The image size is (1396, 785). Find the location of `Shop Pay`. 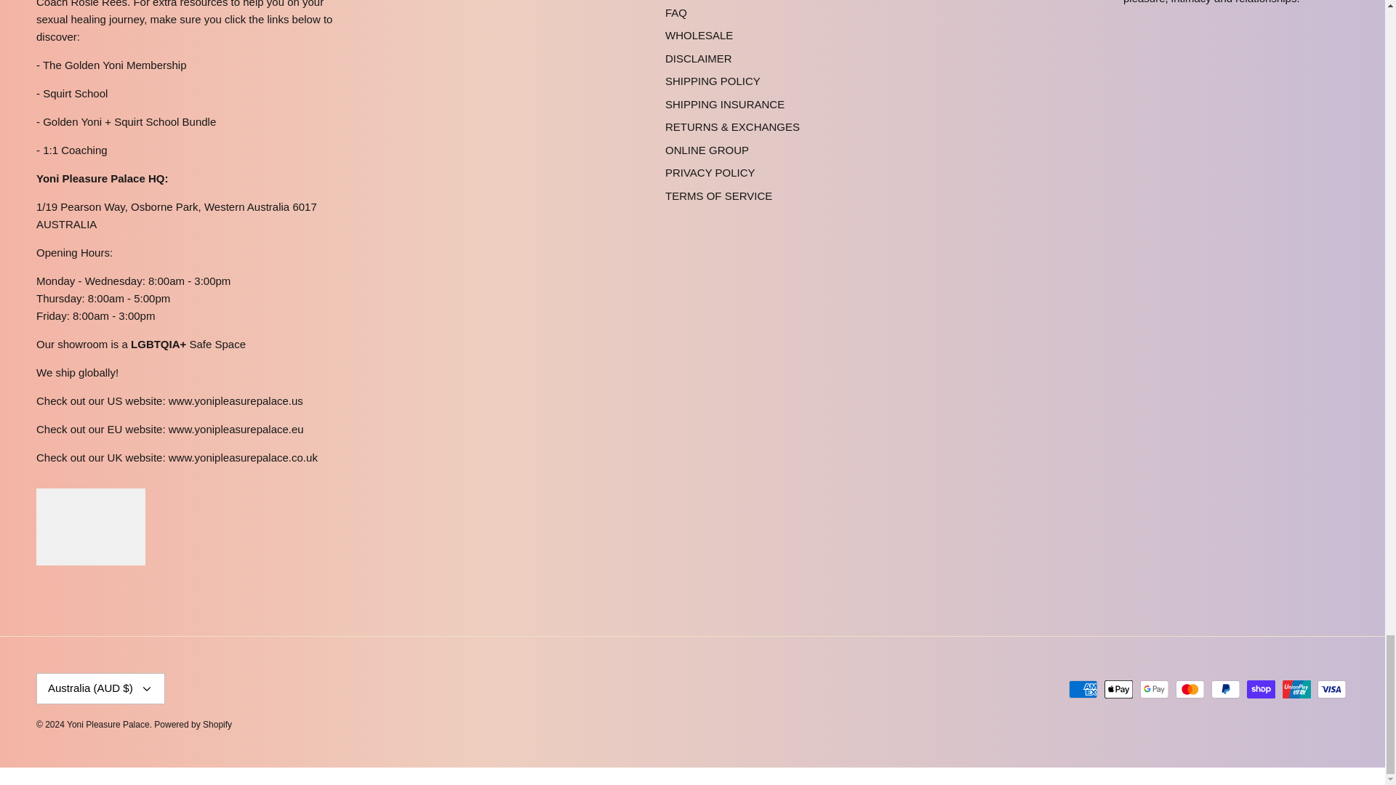

Shop Pay is located at coordinates (1261, 689).